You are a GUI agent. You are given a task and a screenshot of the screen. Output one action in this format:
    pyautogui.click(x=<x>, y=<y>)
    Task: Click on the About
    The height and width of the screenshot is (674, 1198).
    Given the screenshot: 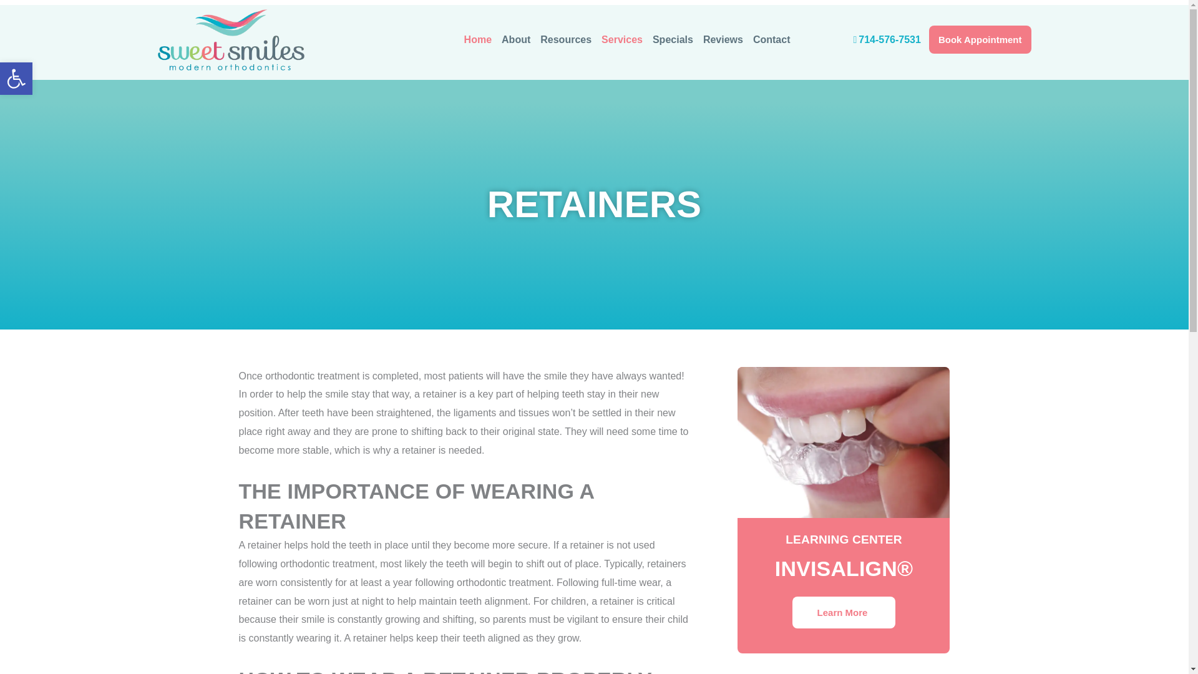 What is the action you would take?
    pyautogui.click(x=516, y=40)
    